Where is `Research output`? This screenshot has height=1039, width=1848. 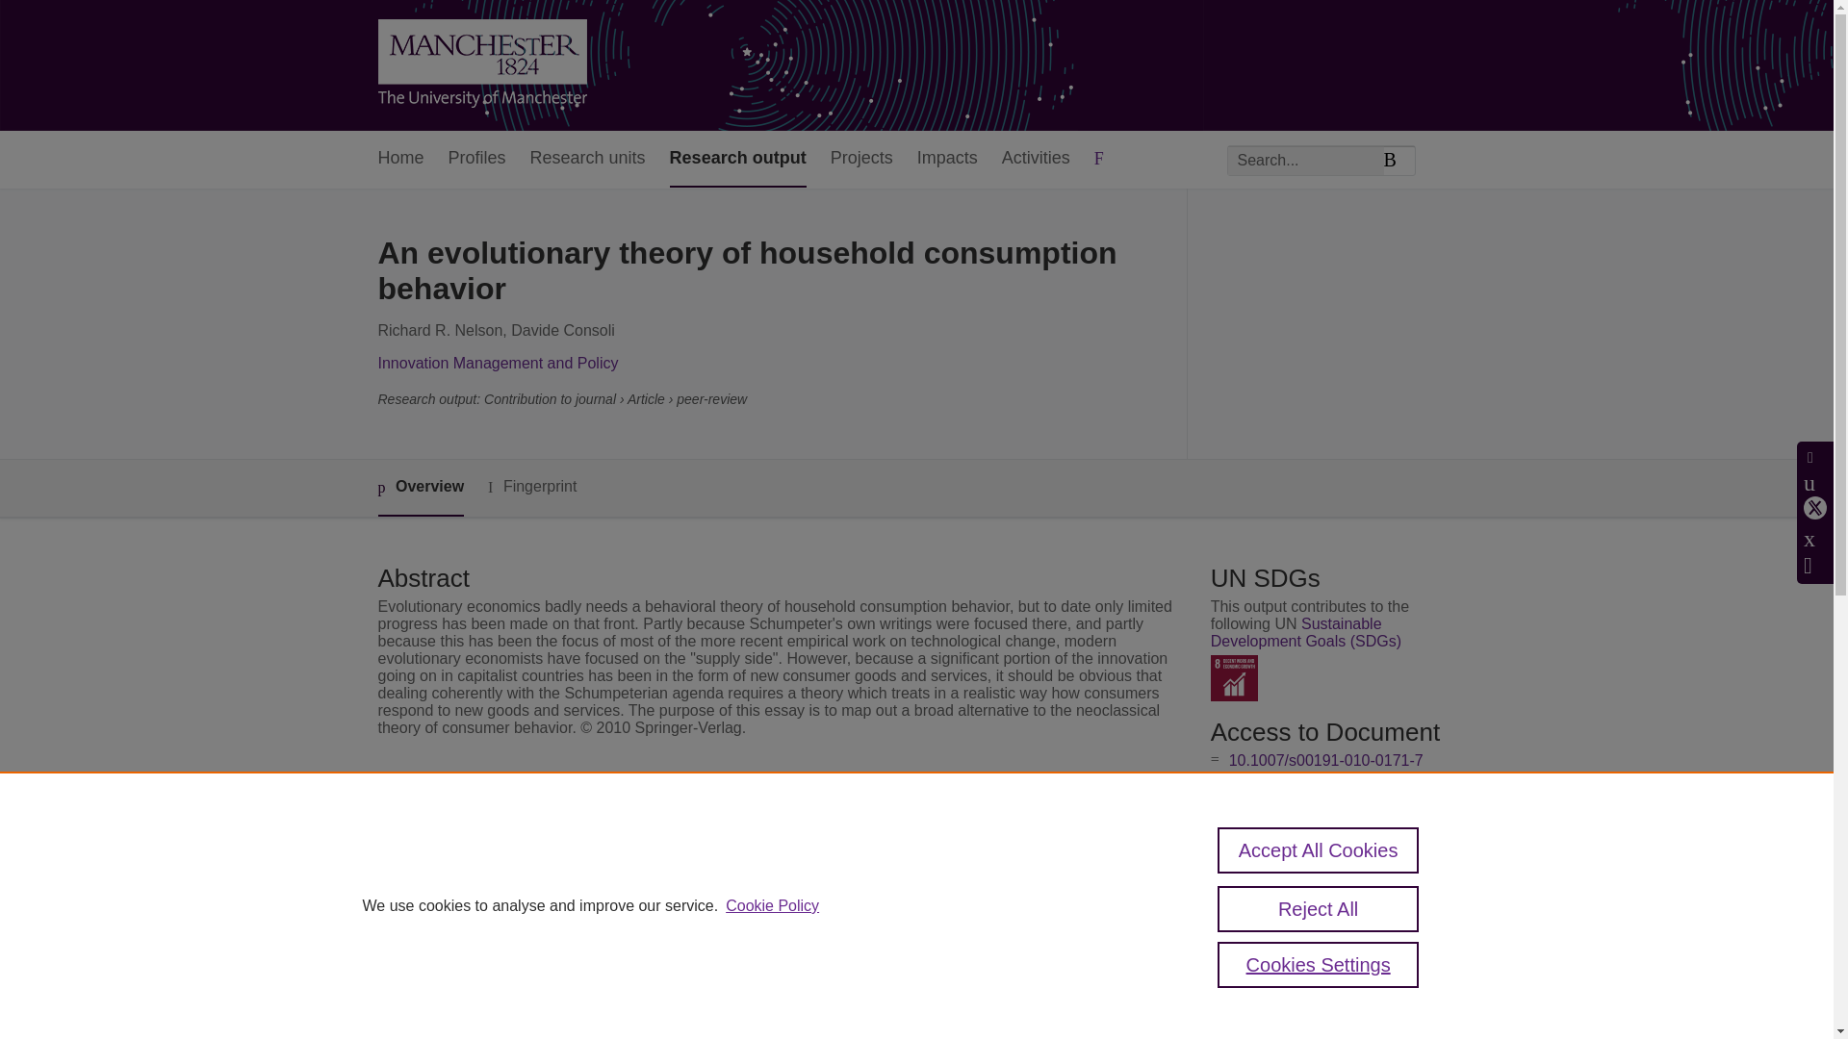 Research output is located at coordinates (737, 160).